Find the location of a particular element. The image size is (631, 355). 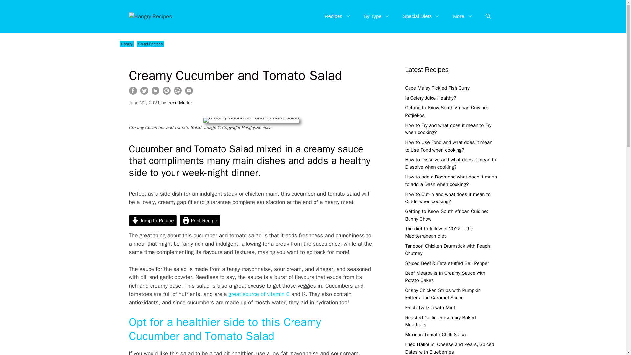

Email this post! is located at coordinates (189, 93).